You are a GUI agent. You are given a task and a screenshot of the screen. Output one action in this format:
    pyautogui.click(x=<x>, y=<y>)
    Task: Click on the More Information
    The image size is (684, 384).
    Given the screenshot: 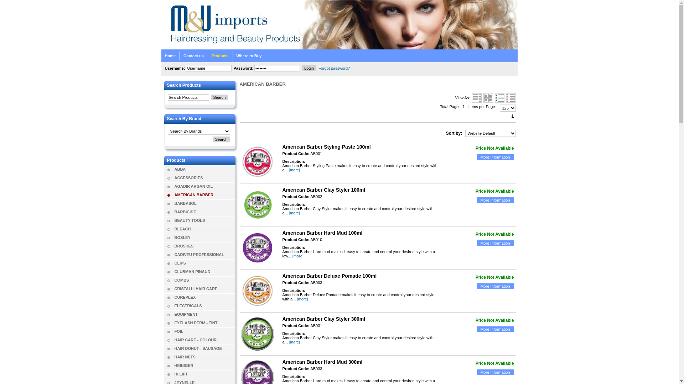 What is the action you would take?
    pyautogui.click(x=495, y=329)
    